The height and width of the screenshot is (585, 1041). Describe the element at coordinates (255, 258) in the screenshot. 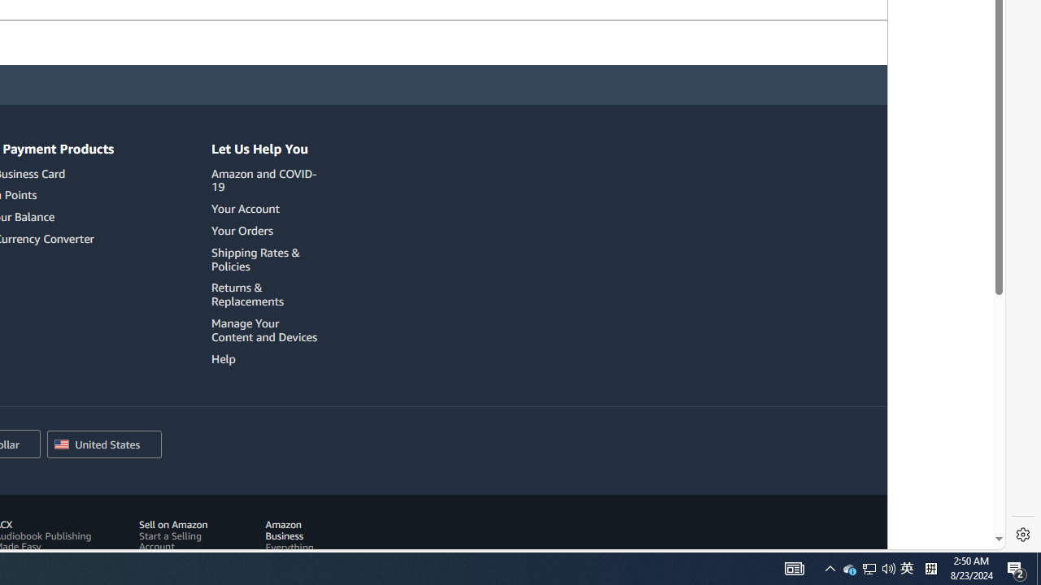

I see `Shipping Rates & Policies` at that location.